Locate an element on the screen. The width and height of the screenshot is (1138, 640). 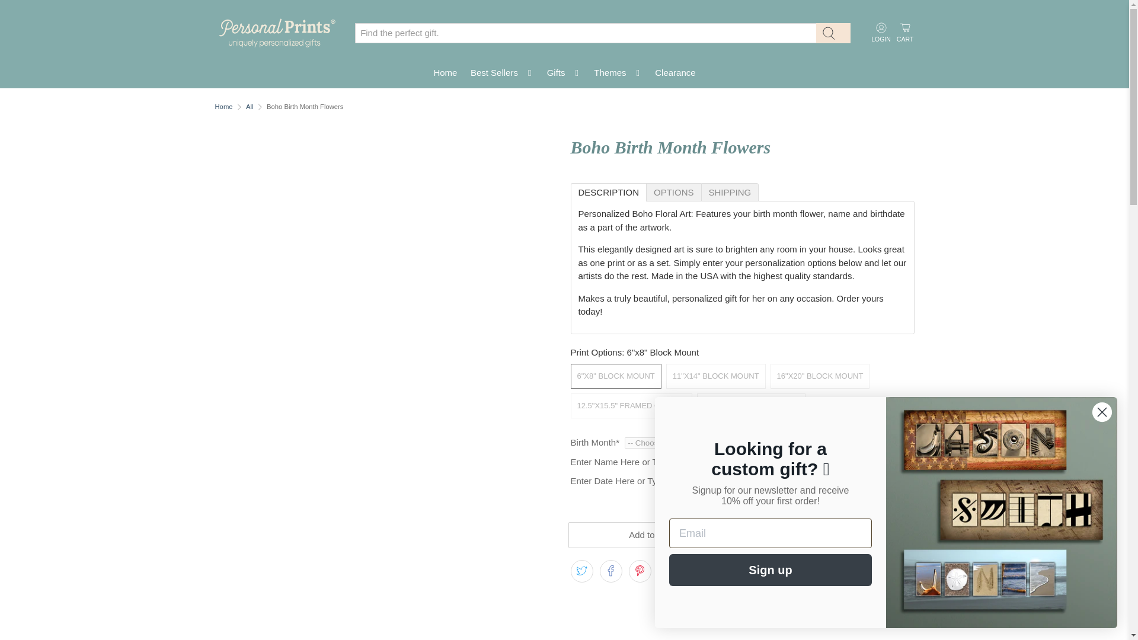
Share this on Facebook is located at coordinates (610, 571).